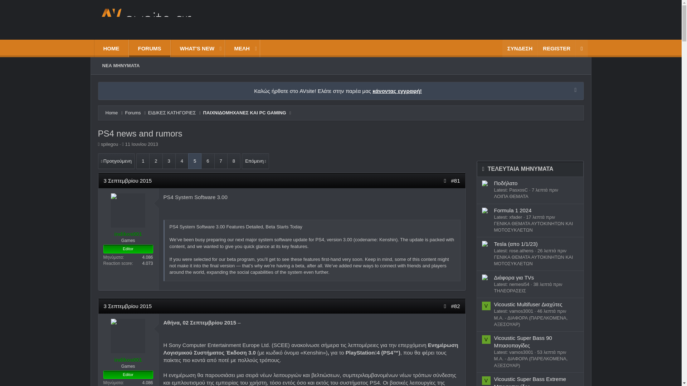 The image size is (687, 386). What do you see at coordinates (109, 144) in the screenshot?
I see `spilegou` at bounding box center [109, 144].